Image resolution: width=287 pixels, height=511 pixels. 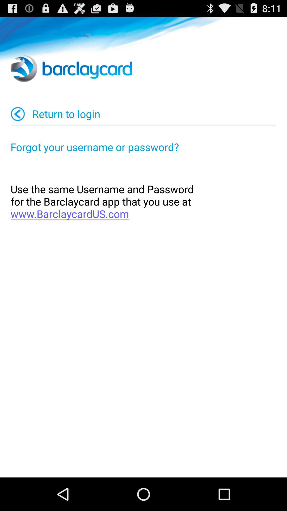 What do you see at coordinates (143, 201) in the screenshot?
I see `click the use the same` at bounding box center [143, 201].